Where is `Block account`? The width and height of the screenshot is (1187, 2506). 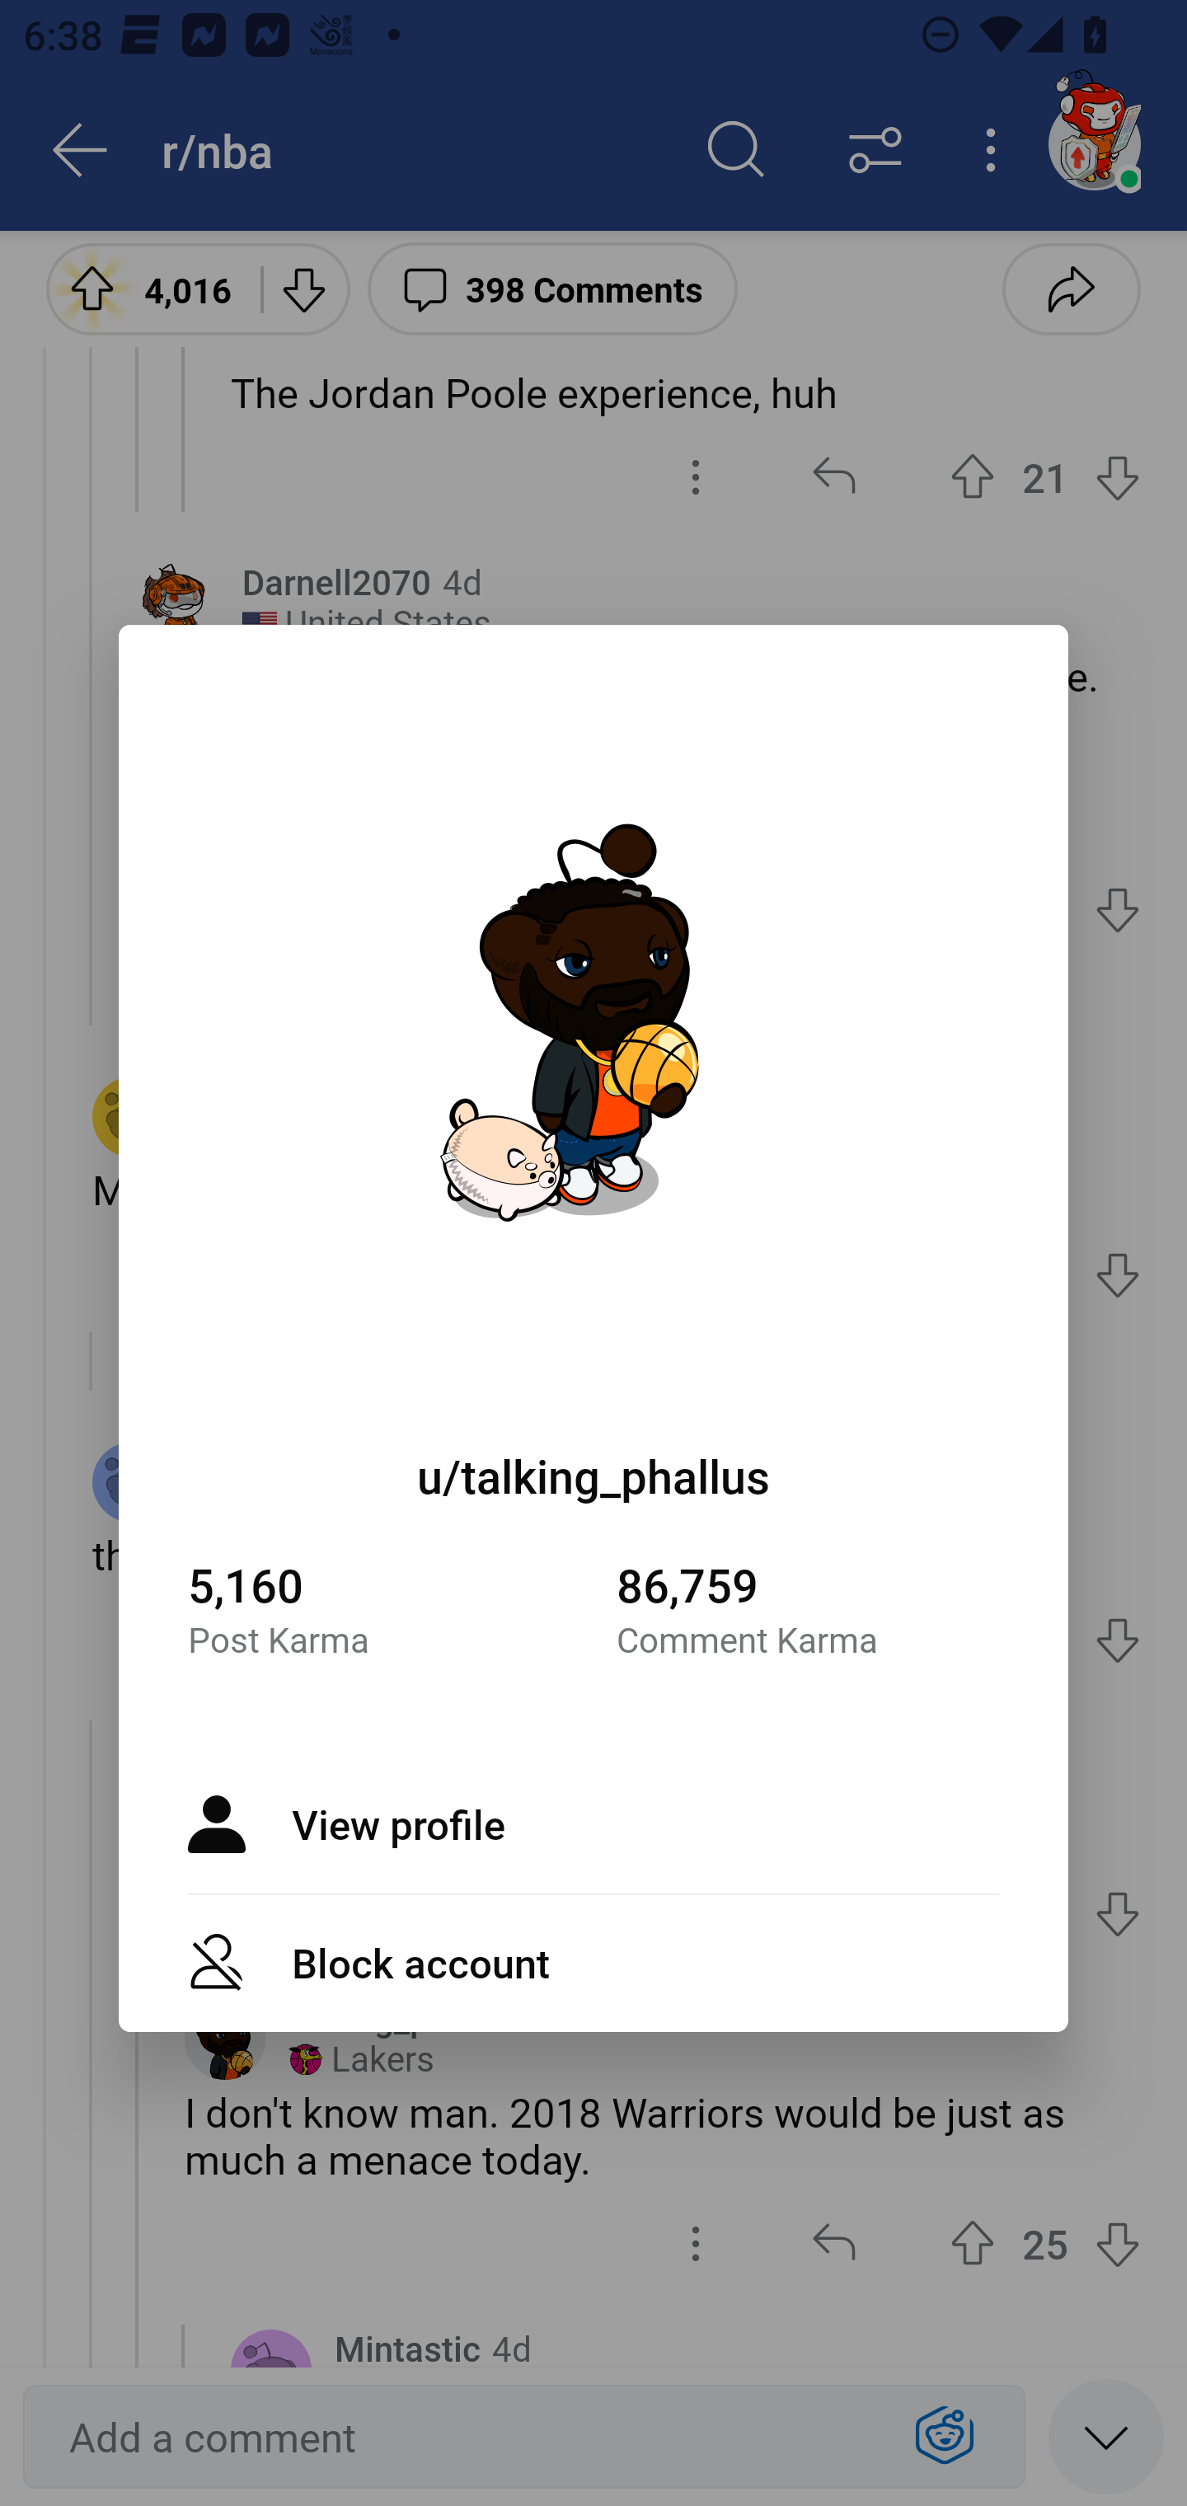
Block account is located at coordinates (593, 1964).